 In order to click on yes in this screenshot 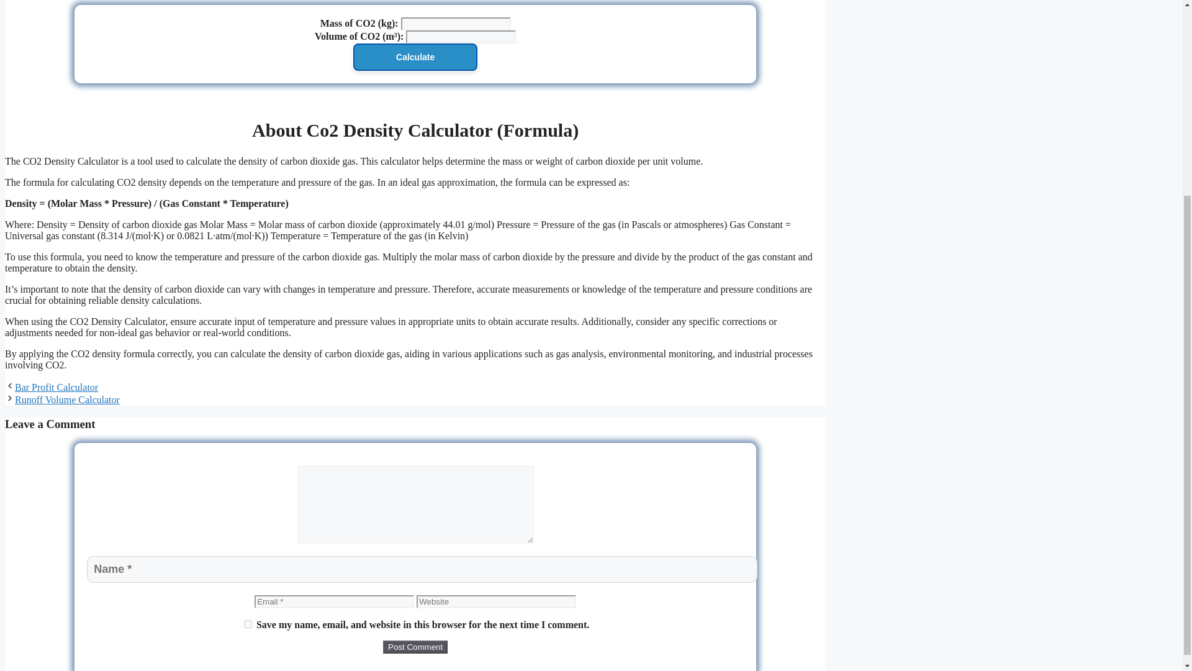, I will do `click(248, 624)`.